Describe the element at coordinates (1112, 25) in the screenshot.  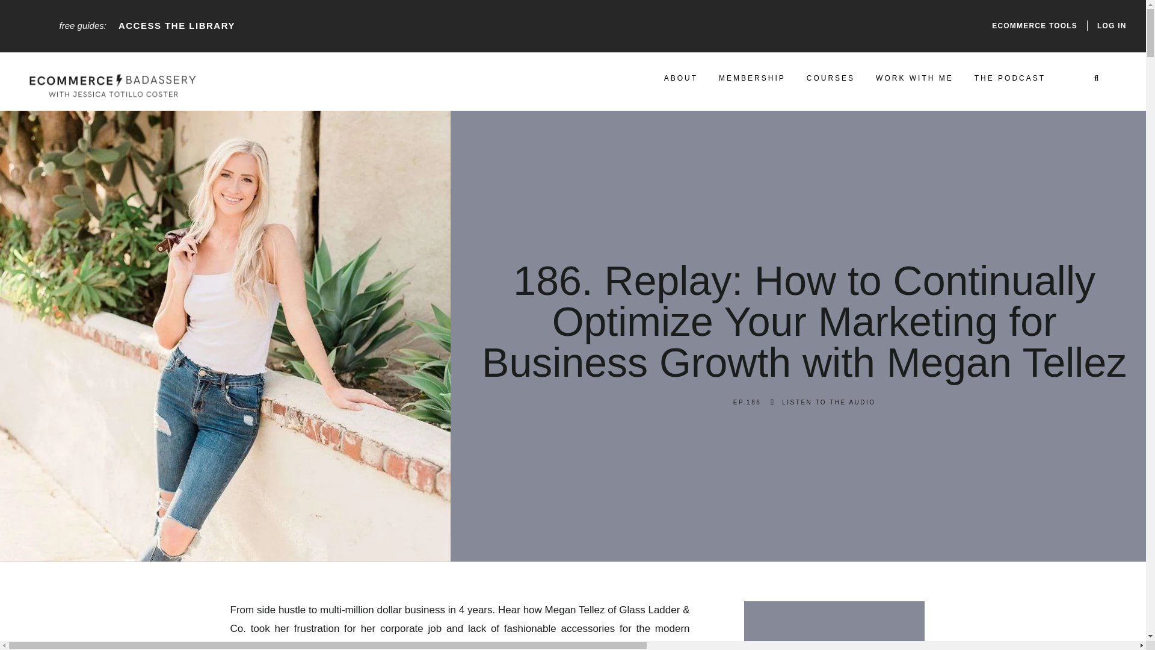
I see `LOG IN` at that location.